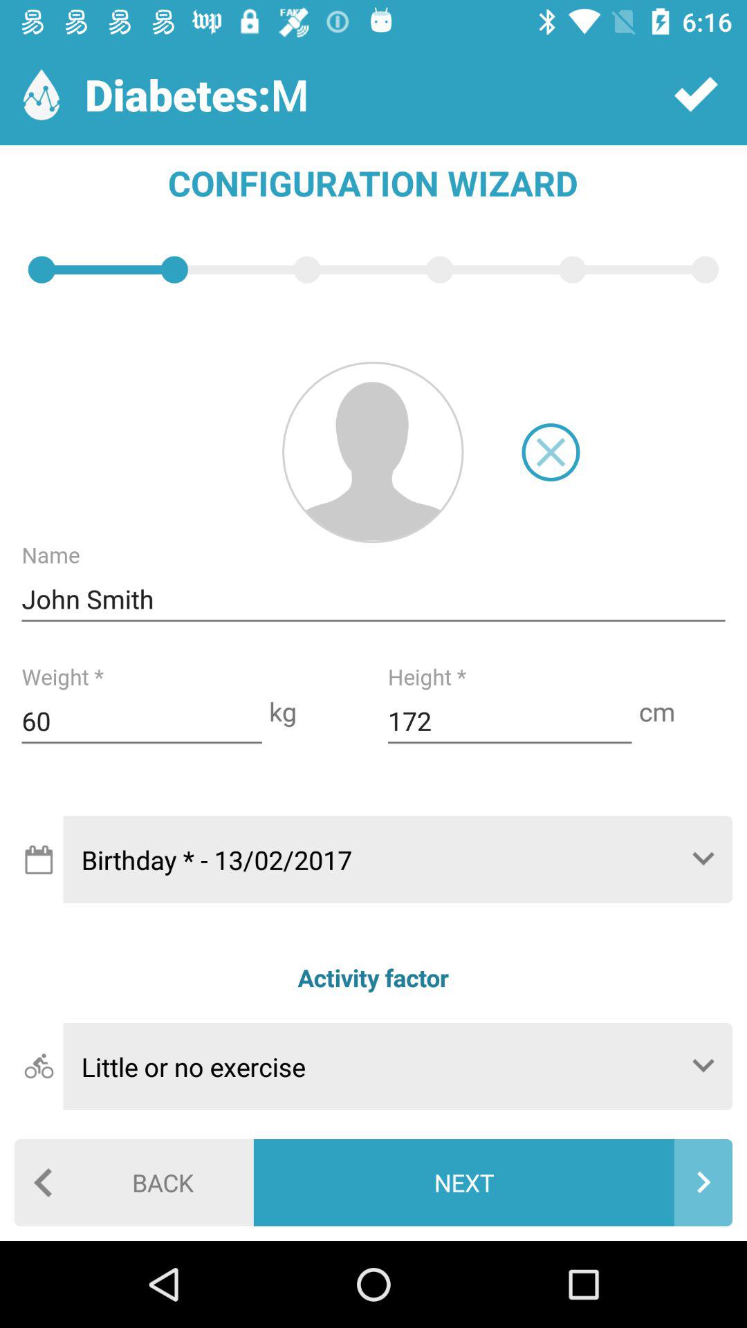  What do you see at coordinates (373, 452) in the screenshot?
I see `profile picture` at bounding box center [373, 452].